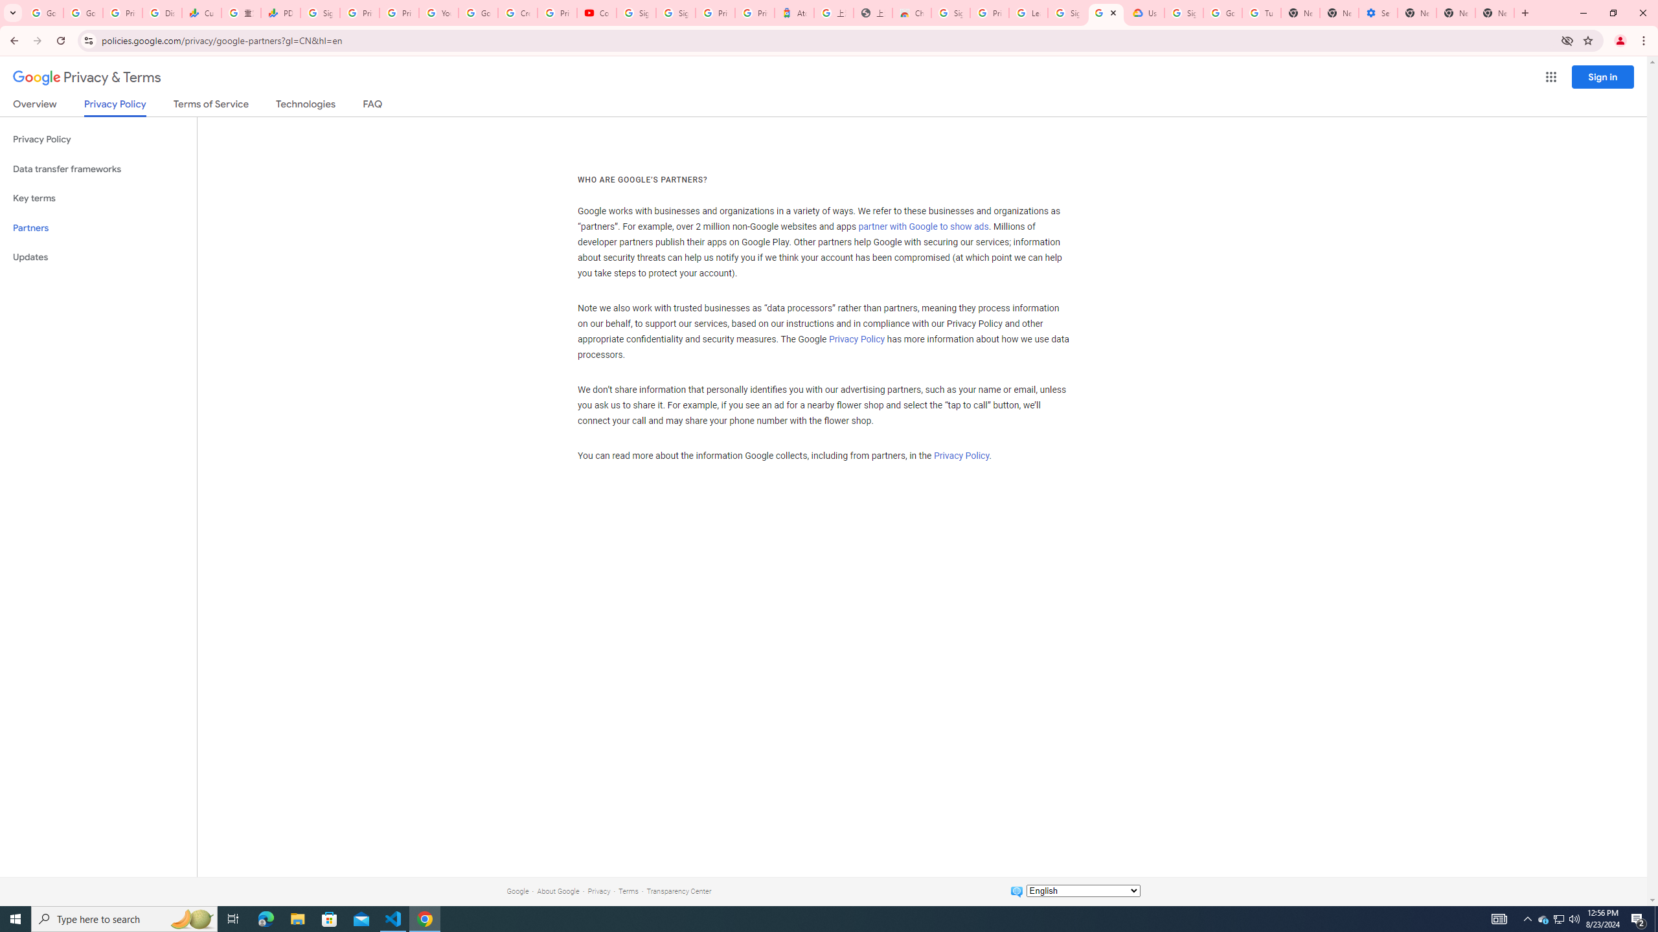 This screenshot has height=932, width=1658. I want to click on Google Account Help, so click(1223, 13).